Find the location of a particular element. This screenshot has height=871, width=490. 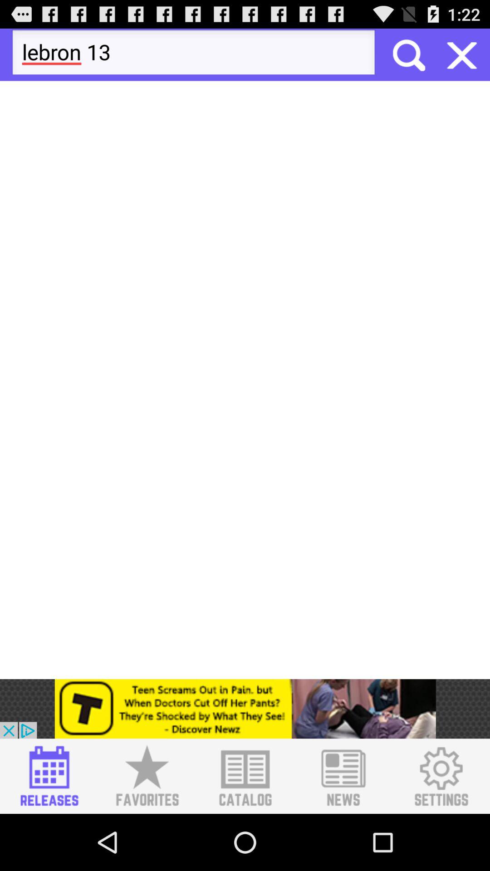

advertisement is located at coordinates (49, 776).